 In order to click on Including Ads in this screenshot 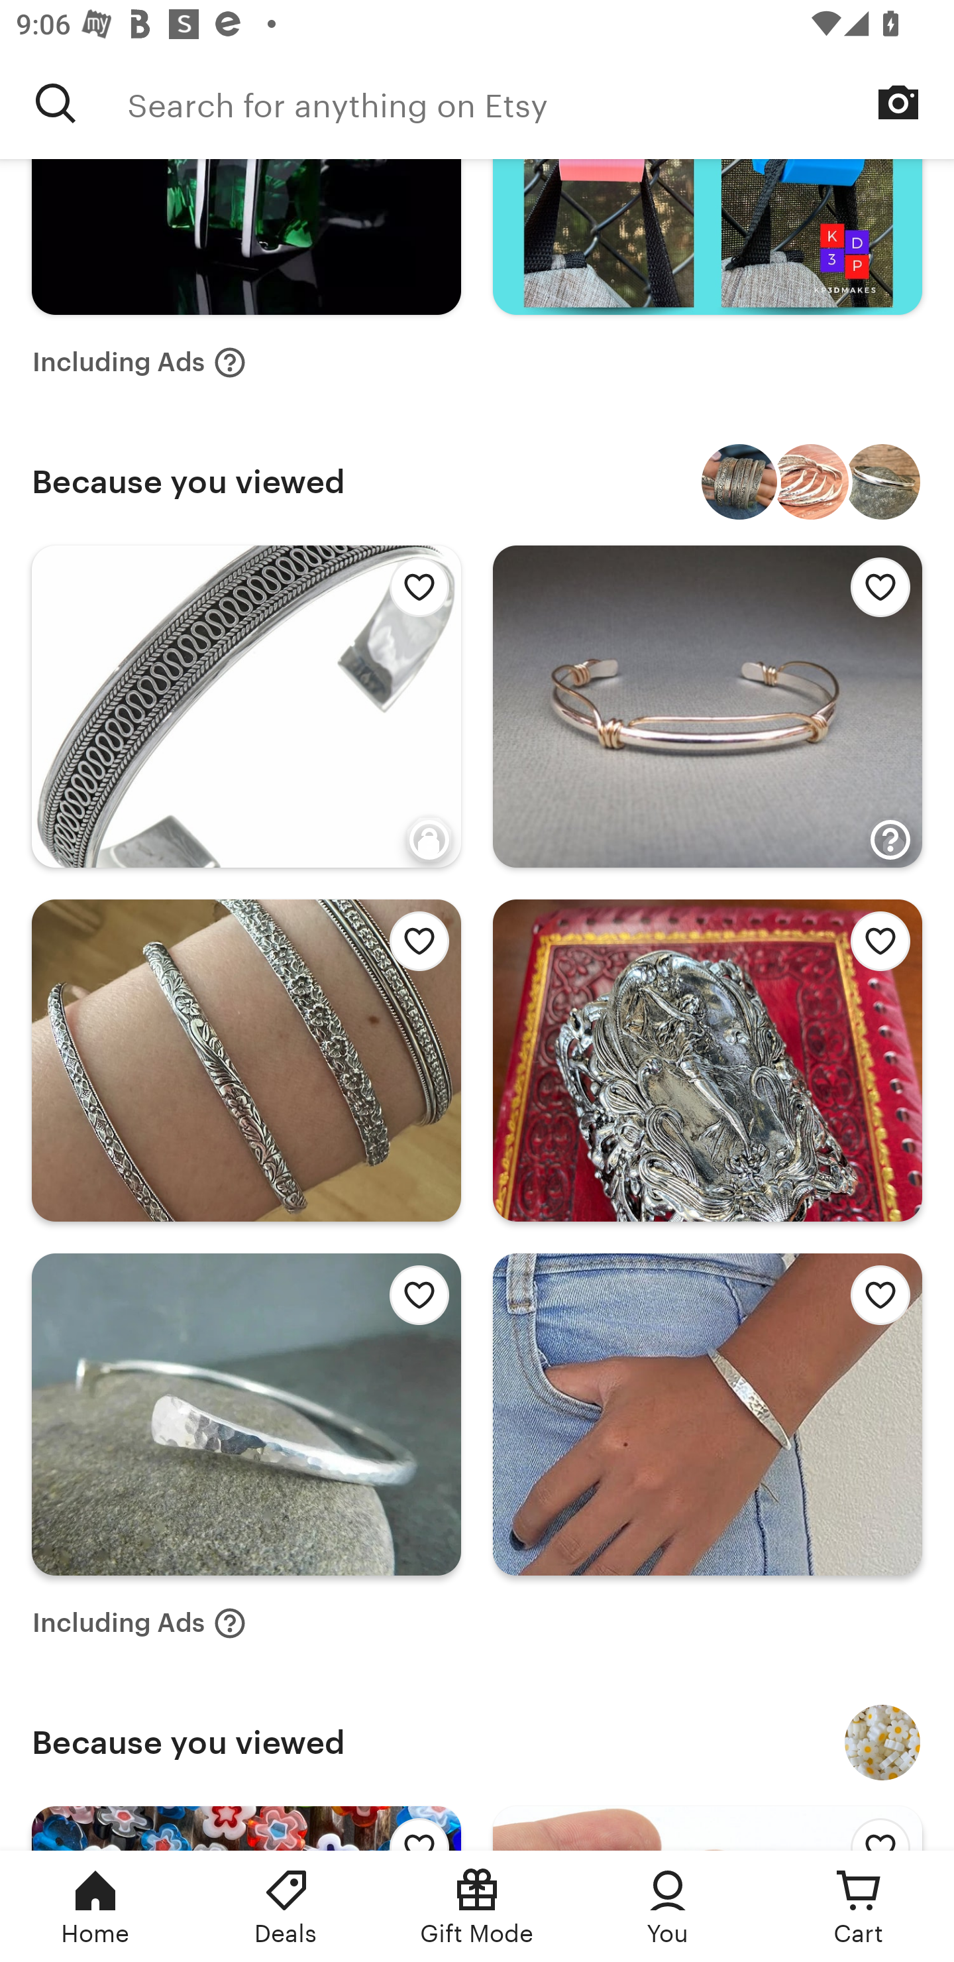, I will do `click(139, 362)`.